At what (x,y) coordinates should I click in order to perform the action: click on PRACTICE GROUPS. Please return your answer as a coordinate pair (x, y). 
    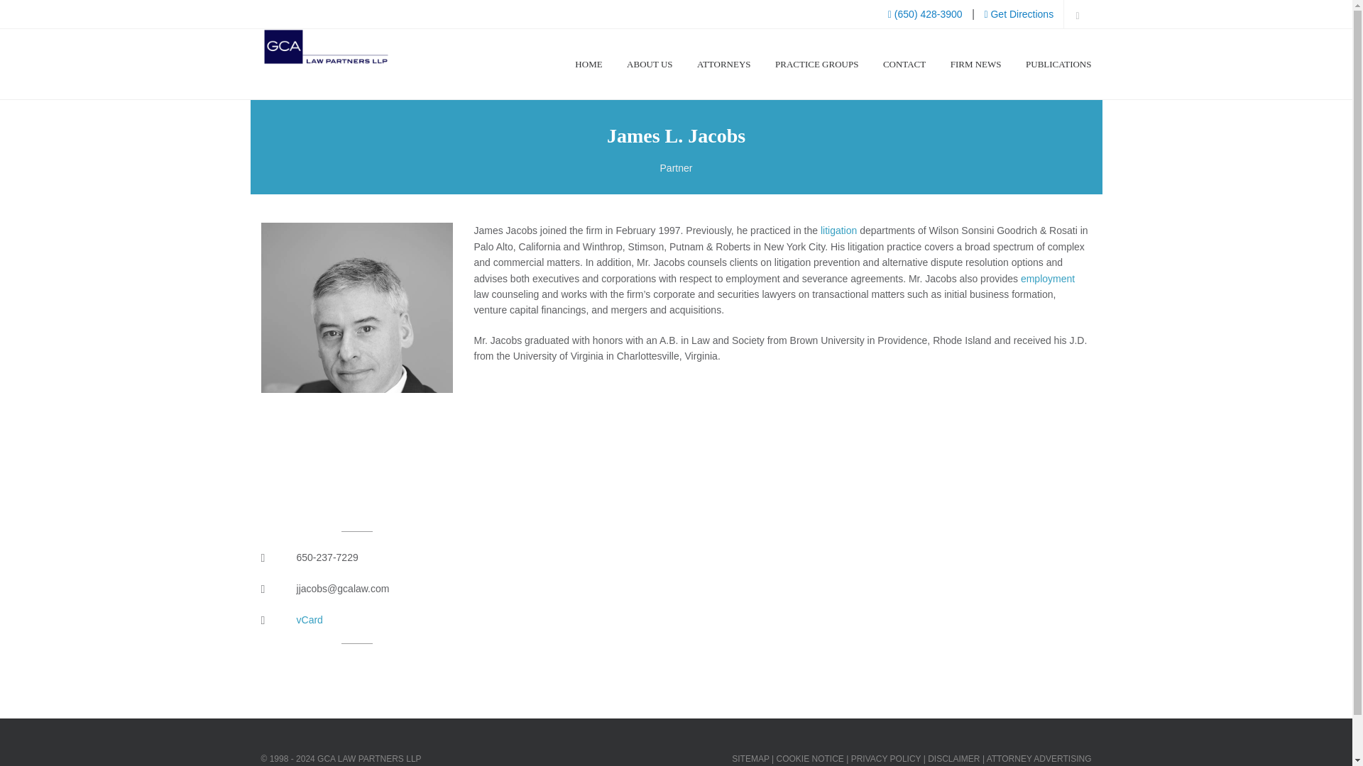
    Looking at the image, I should click on (816, 65).